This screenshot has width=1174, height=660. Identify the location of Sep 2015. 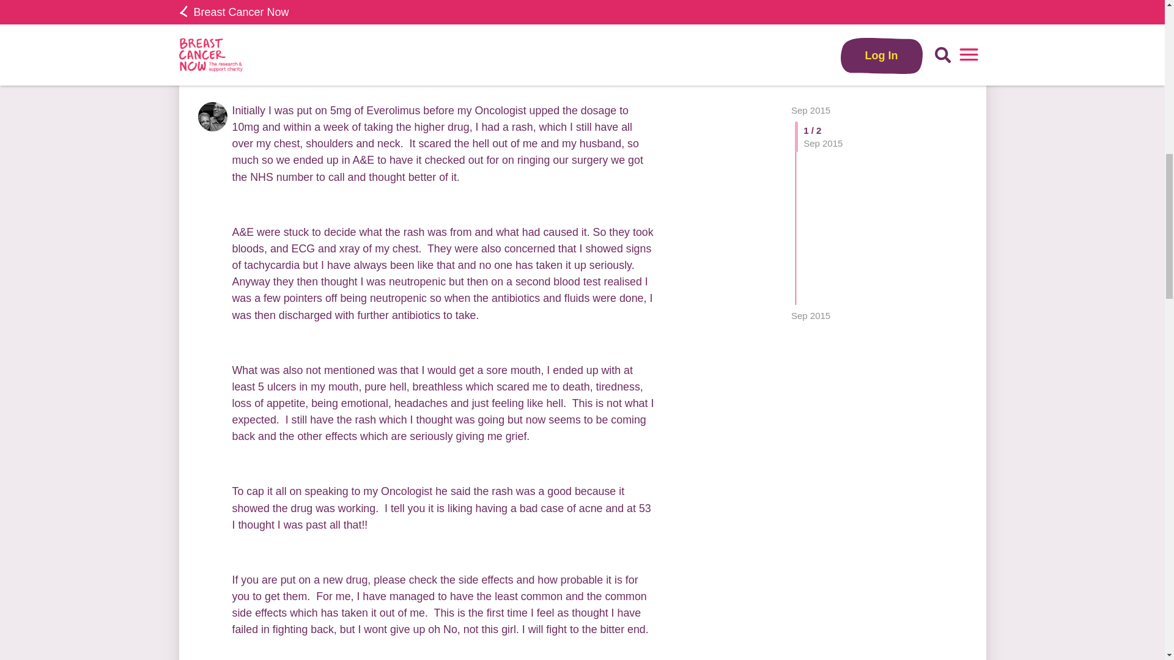
(811, 16).